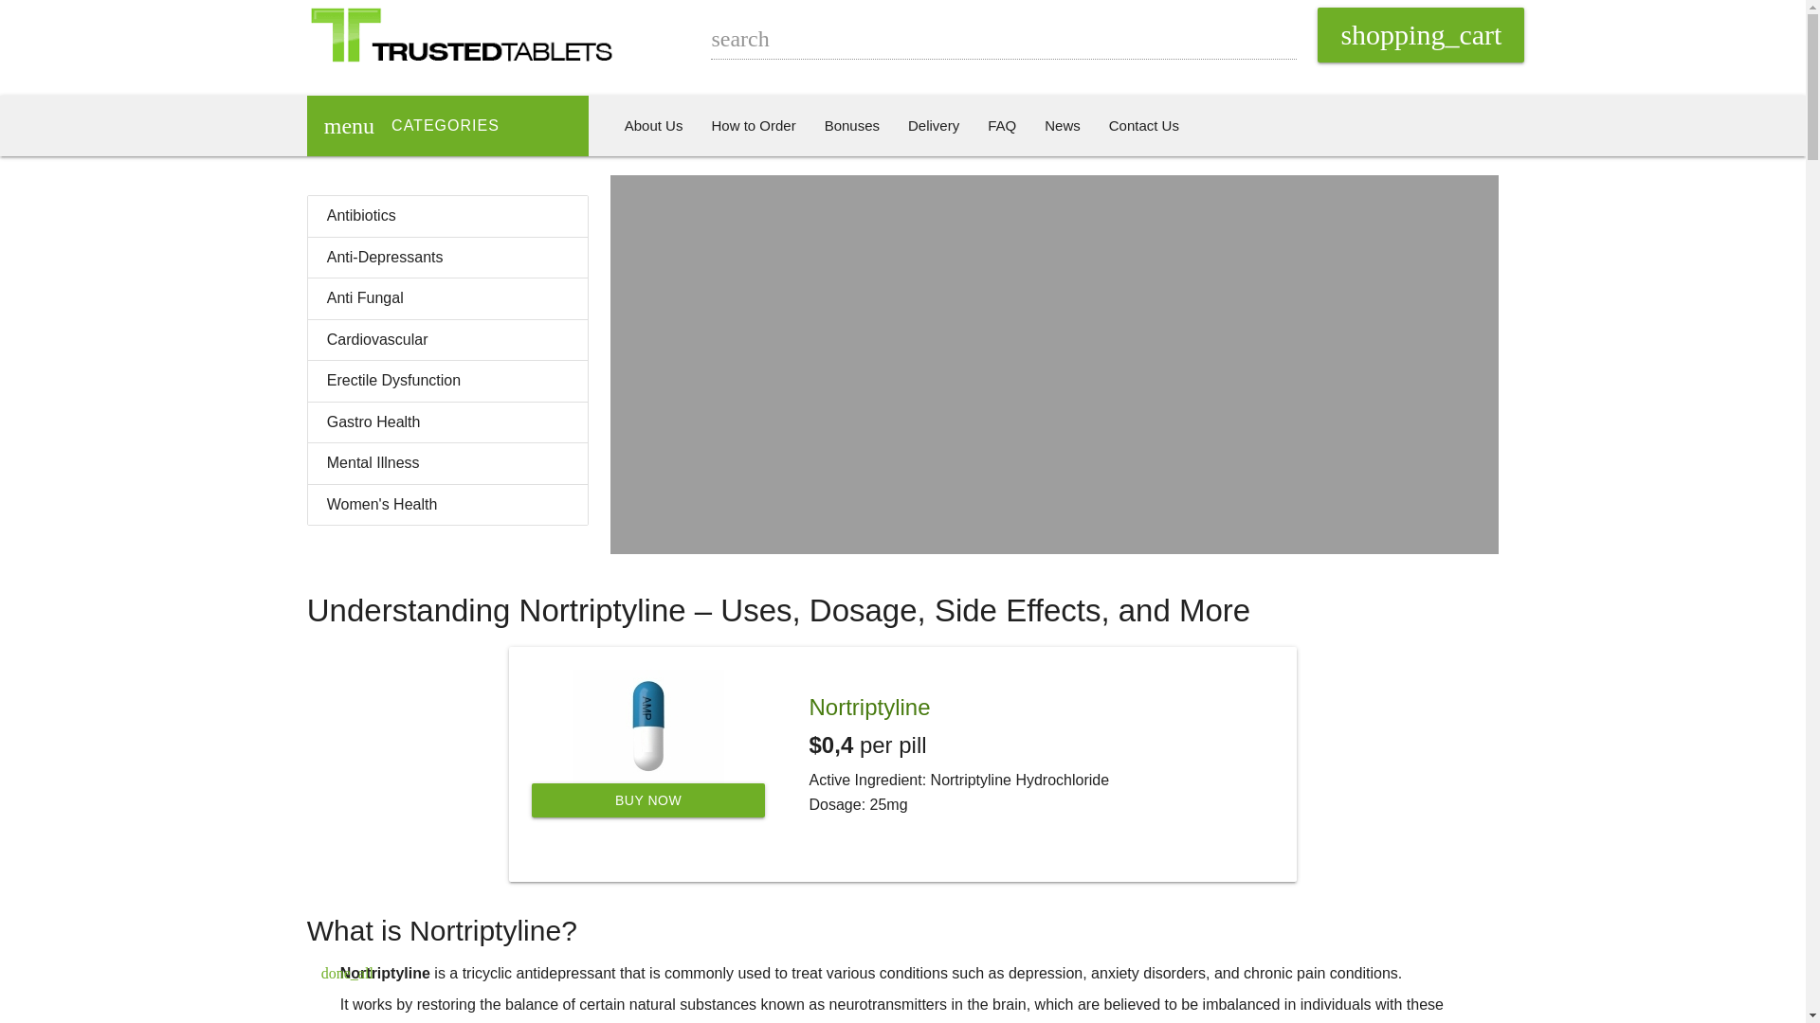 Image resolution: width=1820 pixels, height=1023 pixels. I want to click on About Us, so click(653, 125).